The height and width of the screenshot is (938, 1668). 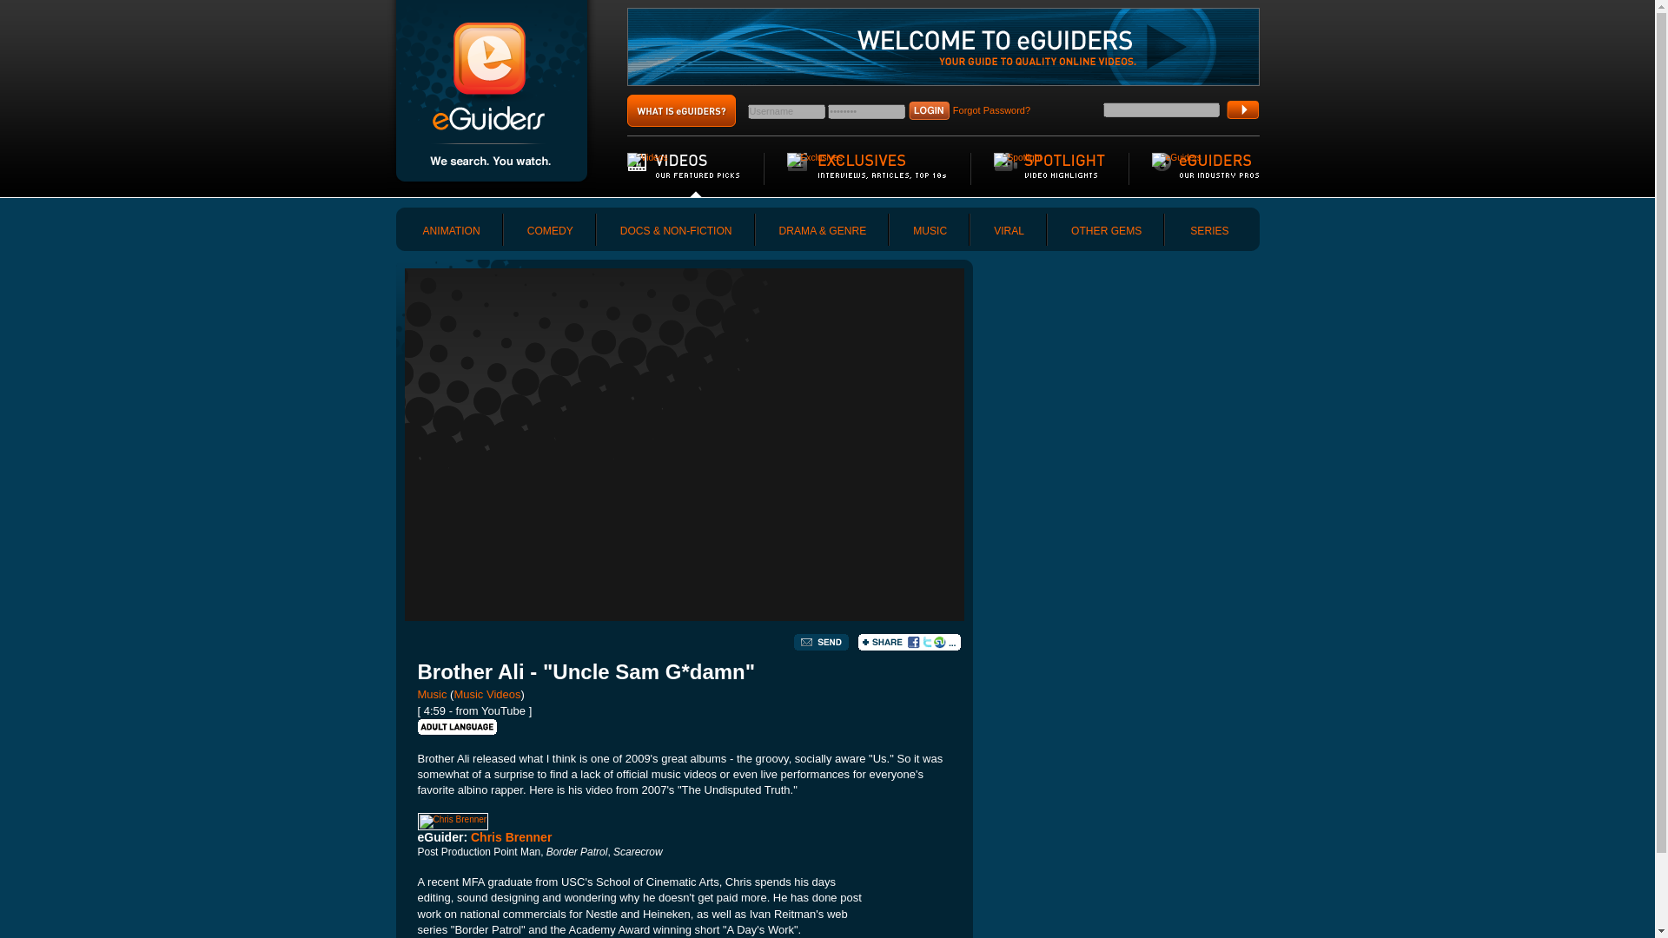 What do you see at coordinates (991, 109) in the screenshot?
I see `Forgot Password?` at bounding box center [991, 109].